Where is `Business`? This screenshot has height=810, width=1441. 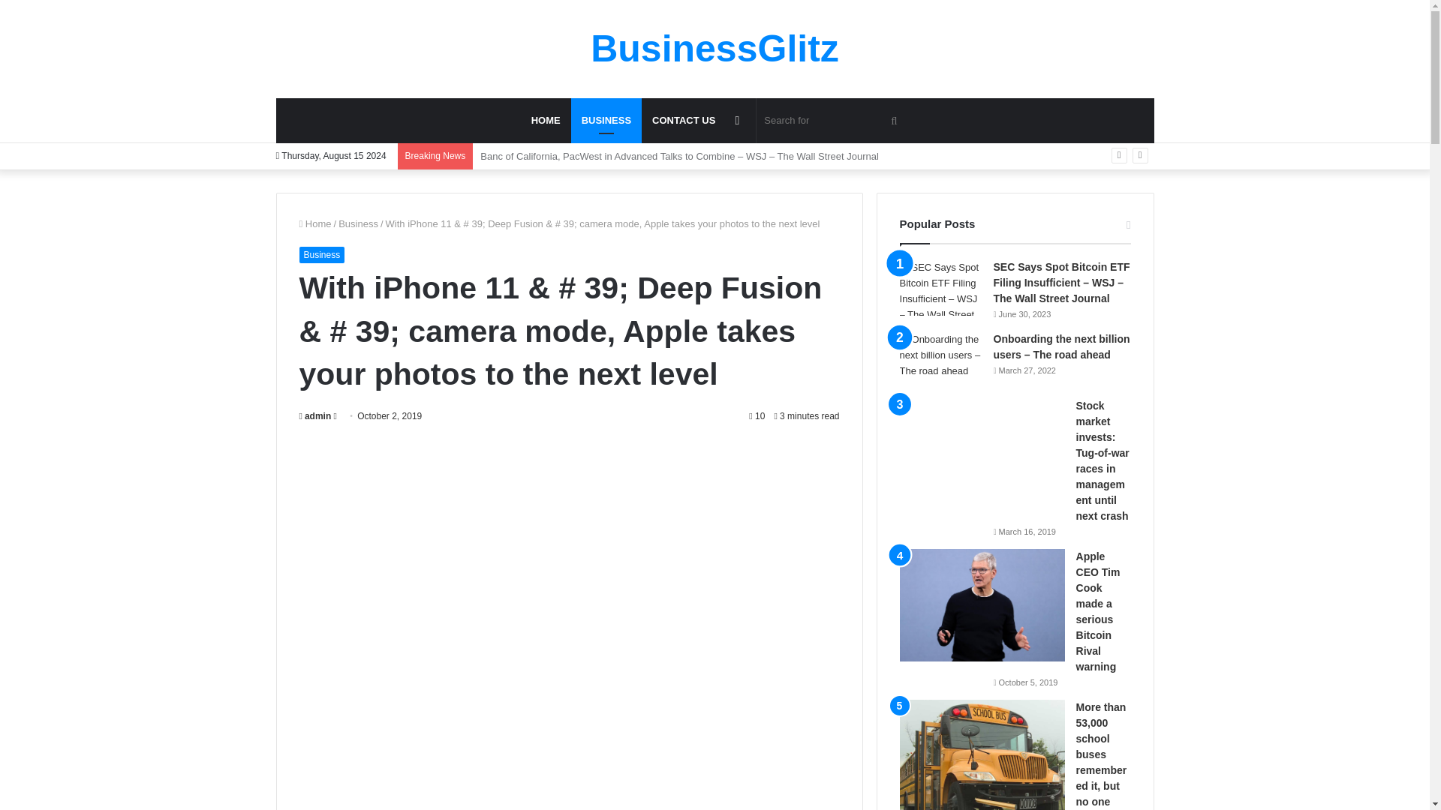
Business is located at coordinates (606, 120).